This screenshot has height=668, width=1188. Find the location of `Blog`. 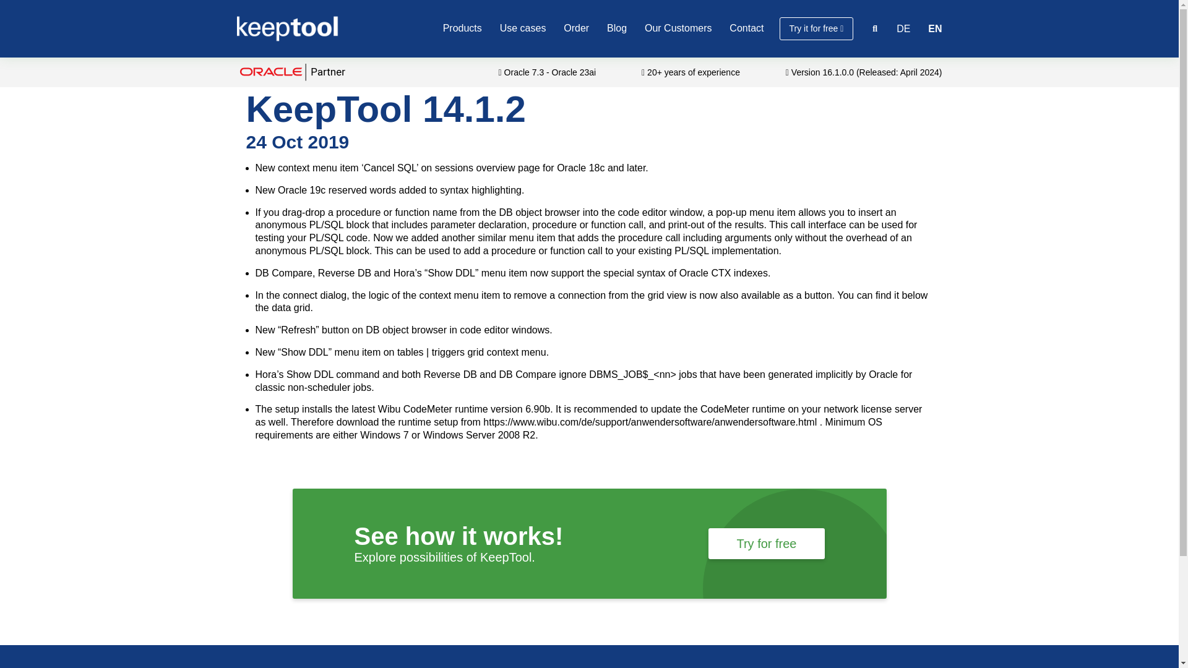

Blog is located at coordinates (617, 28).